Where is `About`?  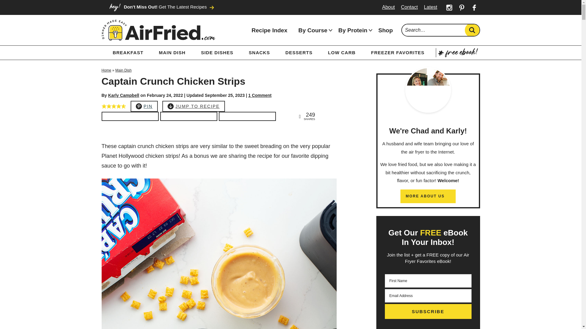
About is located at coordinates (388, 7).